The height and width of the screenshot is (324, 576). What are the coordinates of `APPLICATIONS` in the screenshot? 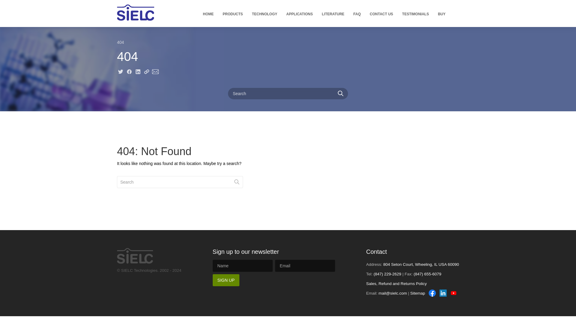 It's located at (299, 14).